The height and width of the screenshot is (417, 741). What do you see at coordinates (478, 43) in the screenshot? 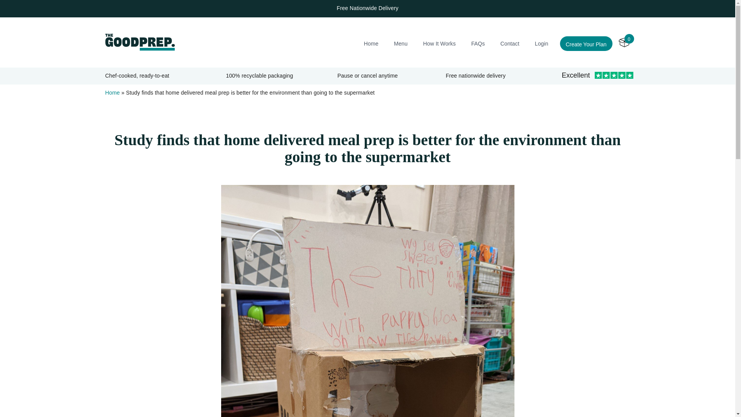
I see `FAQs` at bounding box center [478, 43].